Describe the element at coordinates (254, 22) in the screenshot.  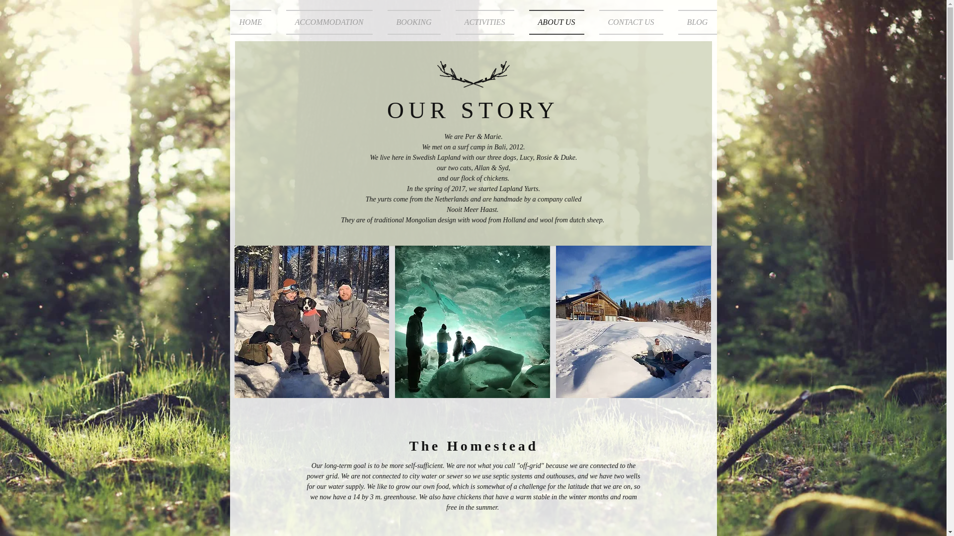
I see `HOME` at that location.